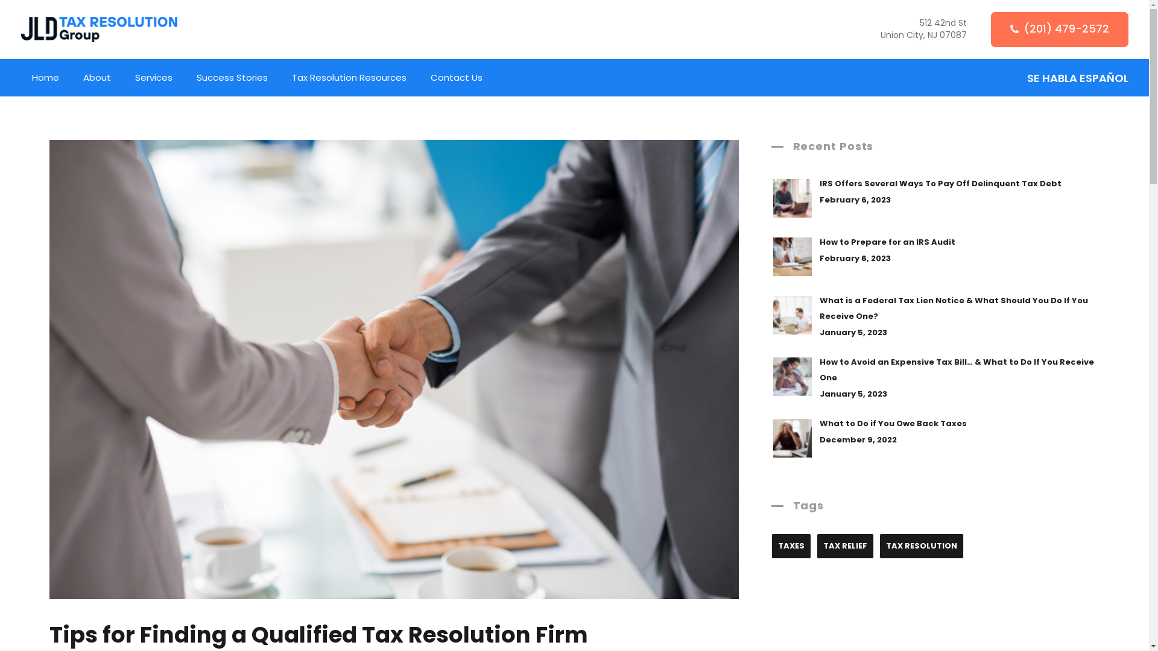 This screenshot has width=1158, height=651. I want to click on About, so click(97, 78).